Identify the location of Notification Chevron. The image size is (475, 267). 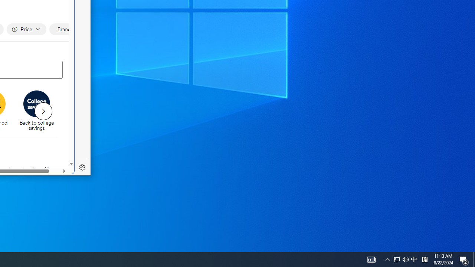
(387, 260).